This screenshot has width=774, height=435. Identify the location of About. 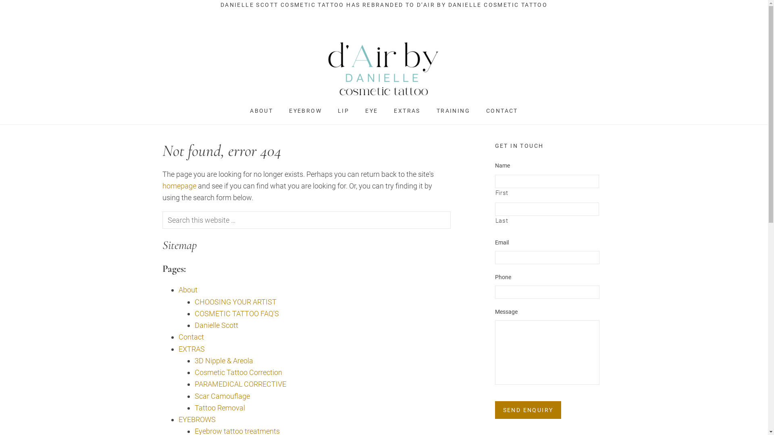
(188, 290).